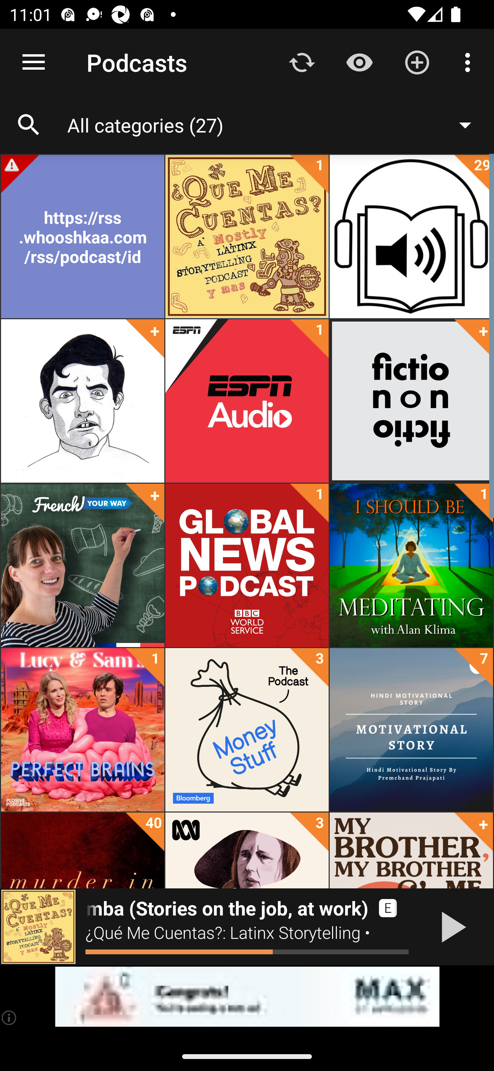  Describe the element at coordinates (82, 730) in the screenshot. I see `Lucy & Sam's Perfect Brains 1` at that location.